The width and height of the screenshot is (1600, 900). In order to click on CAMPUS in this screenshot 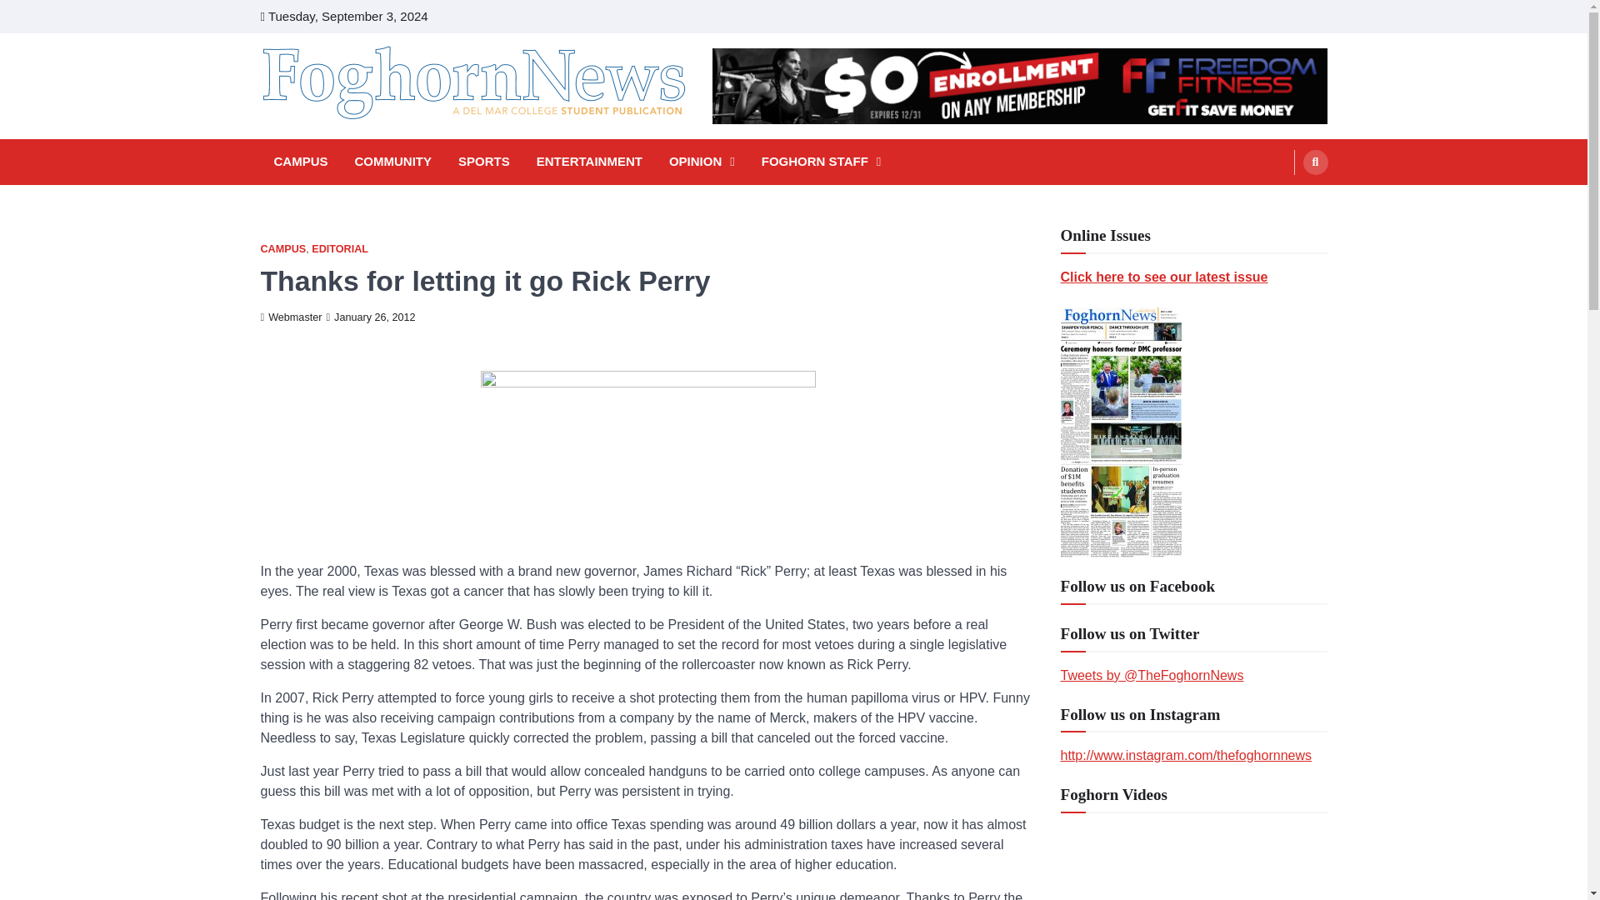, I will do `click(300, 162)`.